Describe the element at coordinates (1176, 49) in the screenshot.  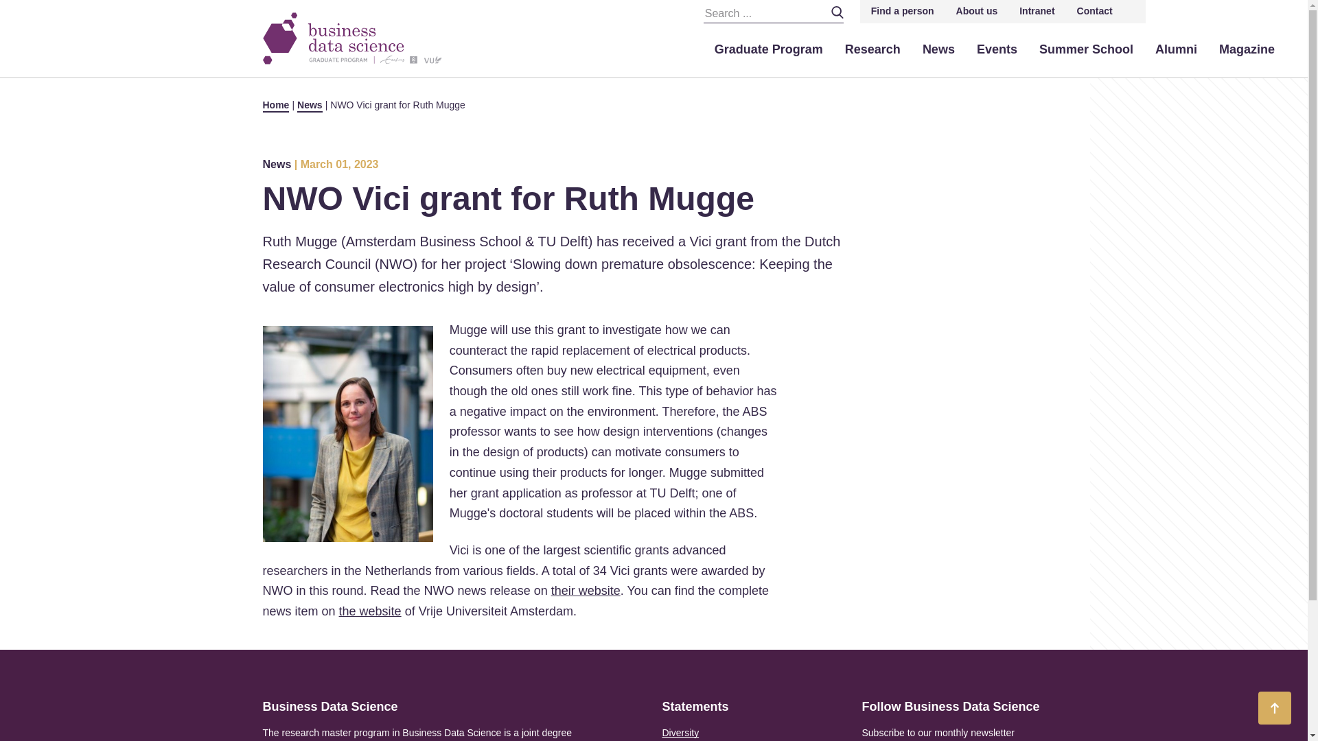
I see `Alumni` at that location.